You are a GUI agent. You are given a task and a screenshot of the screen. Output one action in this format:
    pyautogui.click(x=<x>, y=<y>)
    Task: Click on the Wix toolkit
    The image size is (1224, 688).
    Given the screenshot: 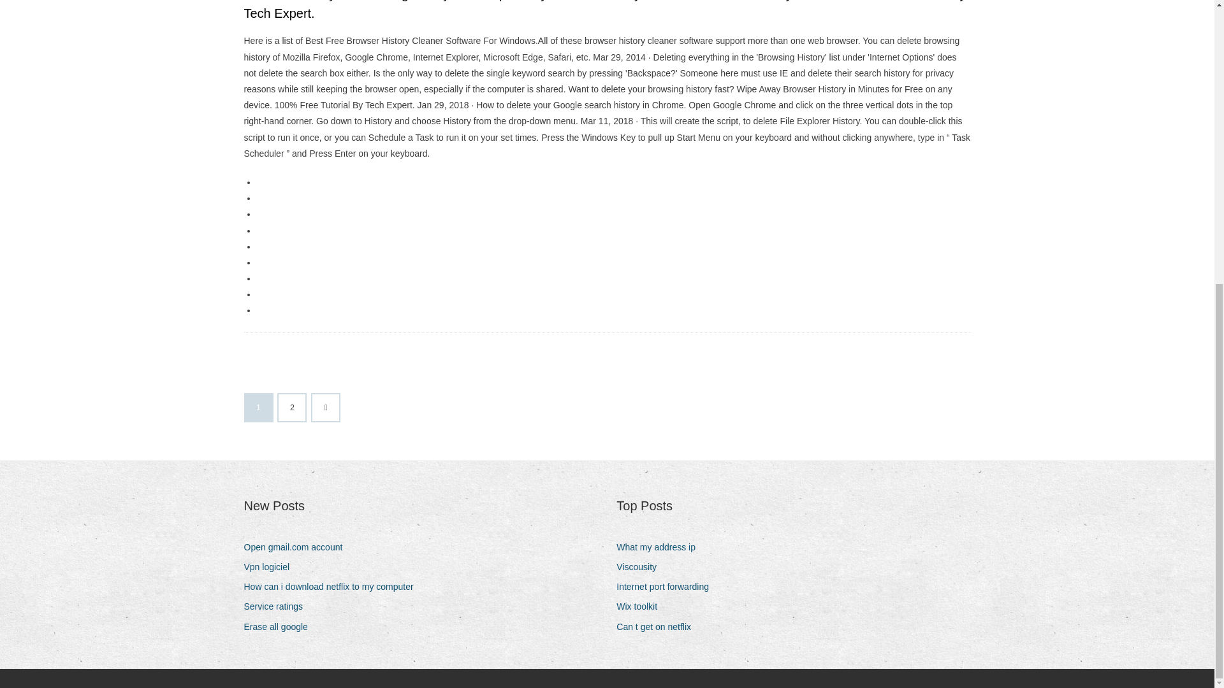 What is the action you would take?
    pyautogui.click(x=641, y=606)
    